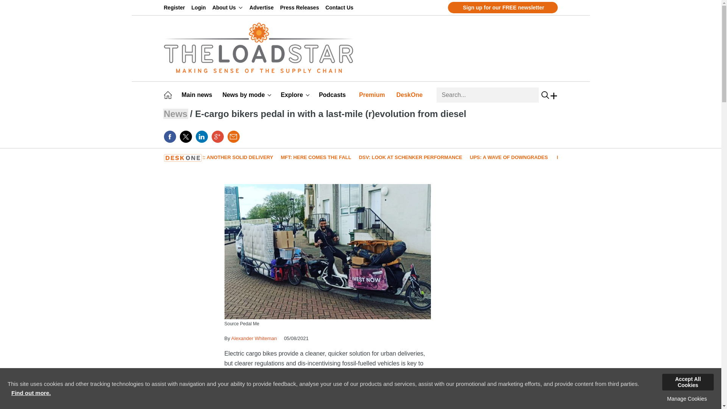 This screenshot has height=409, width=727. Describe the element at coordinates (198, 95) in the screenshot. I see `Main news` at that location.